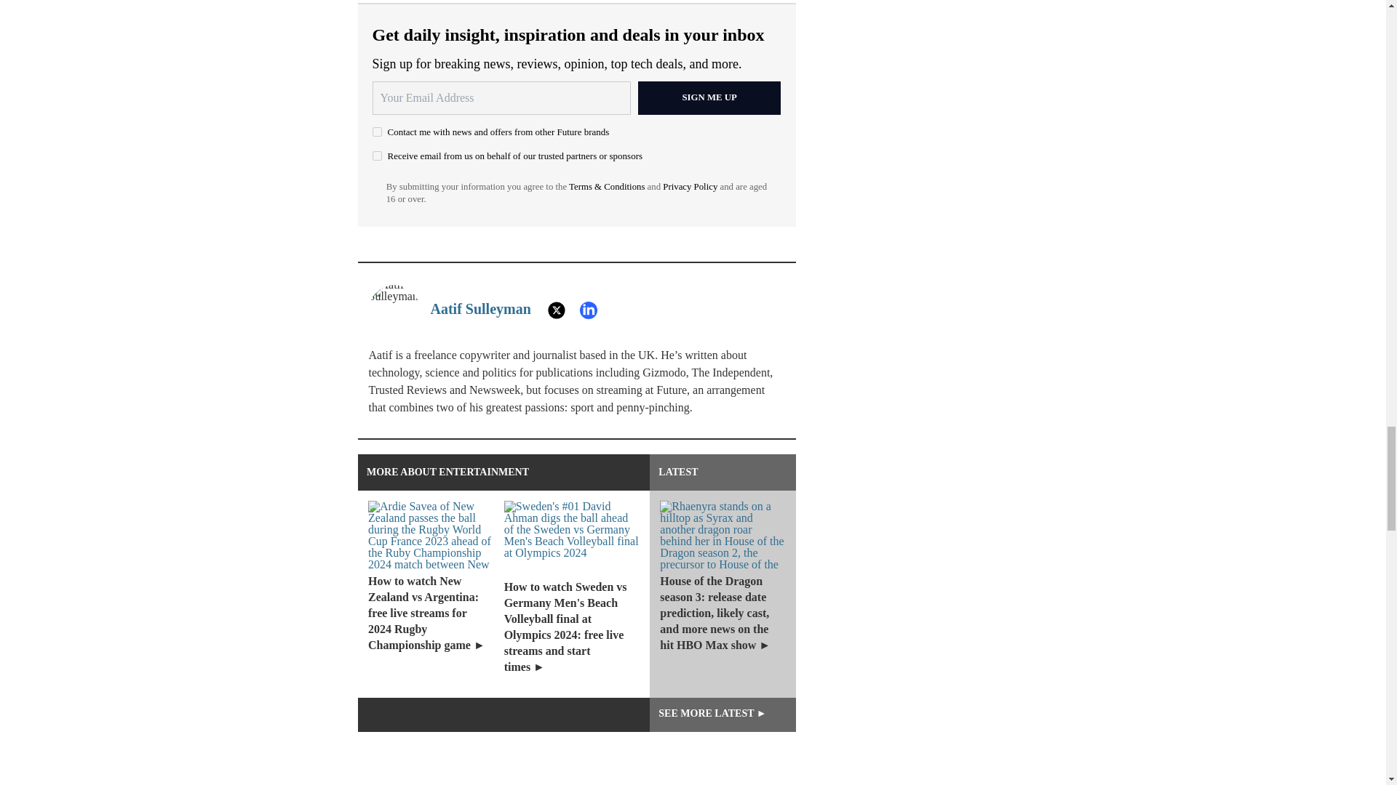  Describe the element at coordinates (377, 156) in the screenshot. I see `on` at that location.